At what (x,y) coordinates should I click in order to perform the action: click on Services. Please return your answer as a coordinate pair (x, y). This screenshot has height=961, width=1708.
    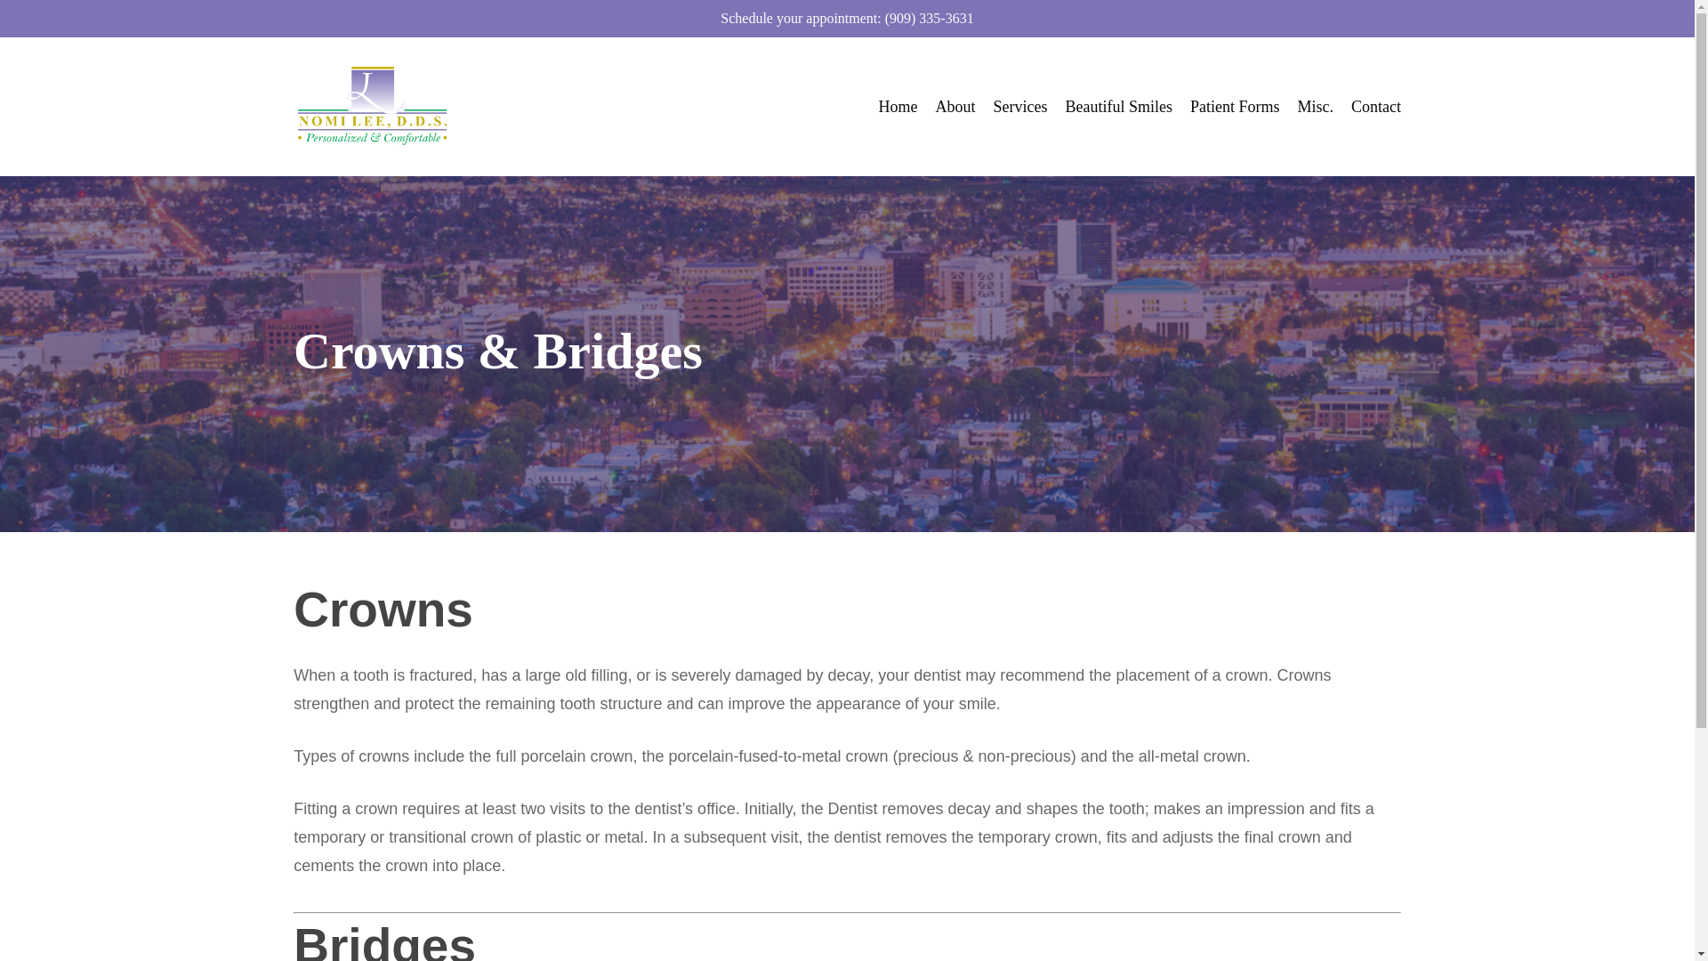
    Looking at the image, I should click on (1019, 107).